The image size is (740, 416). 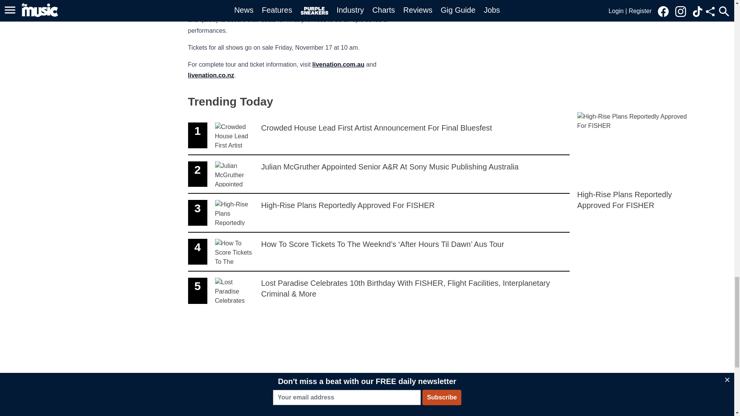 What do you see at coordinates (211, 75) in the screenshot?
I see `High-Rise Plans Reportedly Approved For FISHER` at bounding box center [211, 75].